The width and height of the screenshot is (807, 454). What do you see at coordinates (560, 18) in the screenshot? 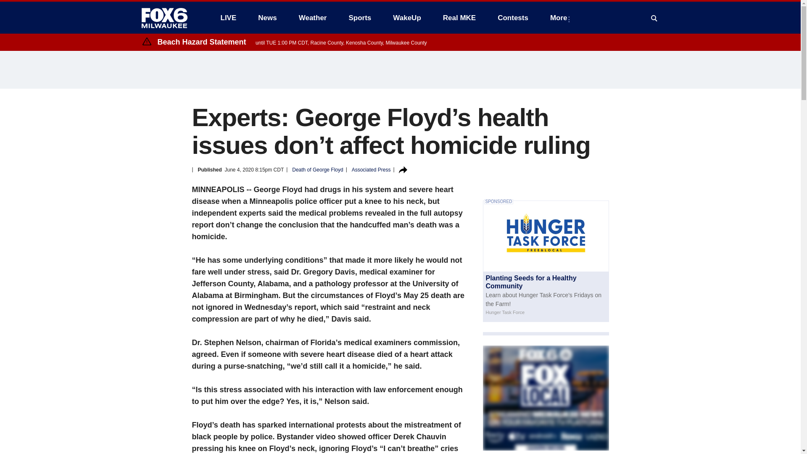
I see `More` at bounding box center [560, 18].